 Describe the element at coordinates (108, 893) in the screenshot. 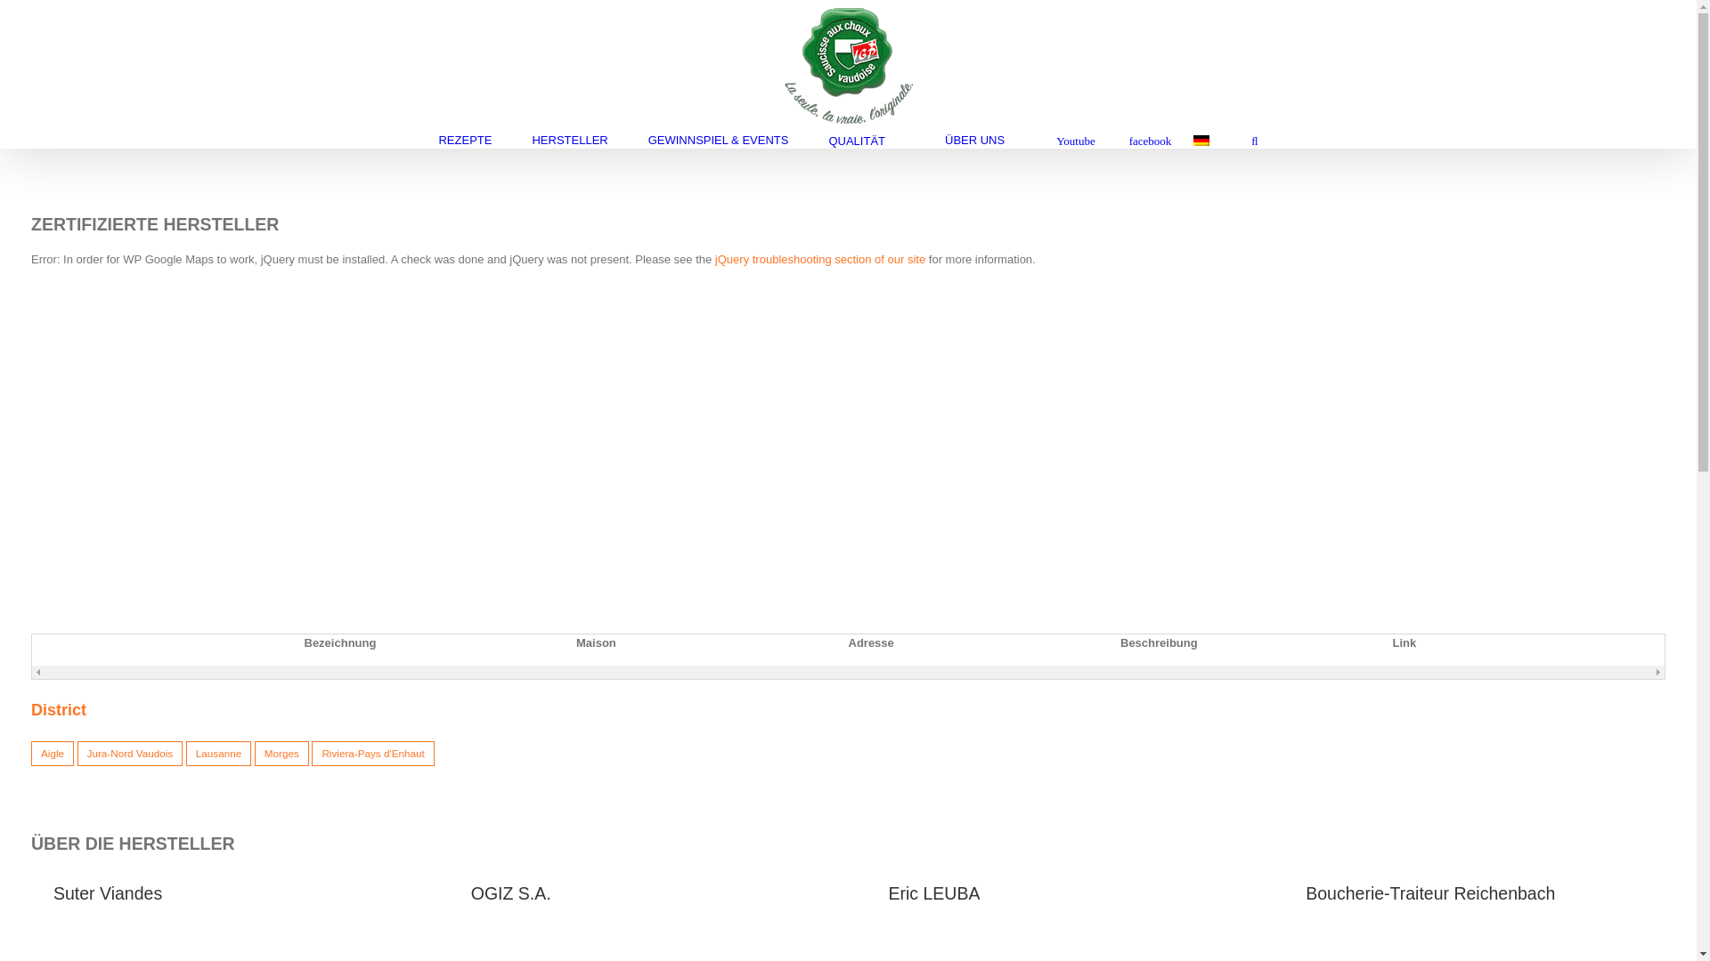

I see `Suter Viandes` at that location.